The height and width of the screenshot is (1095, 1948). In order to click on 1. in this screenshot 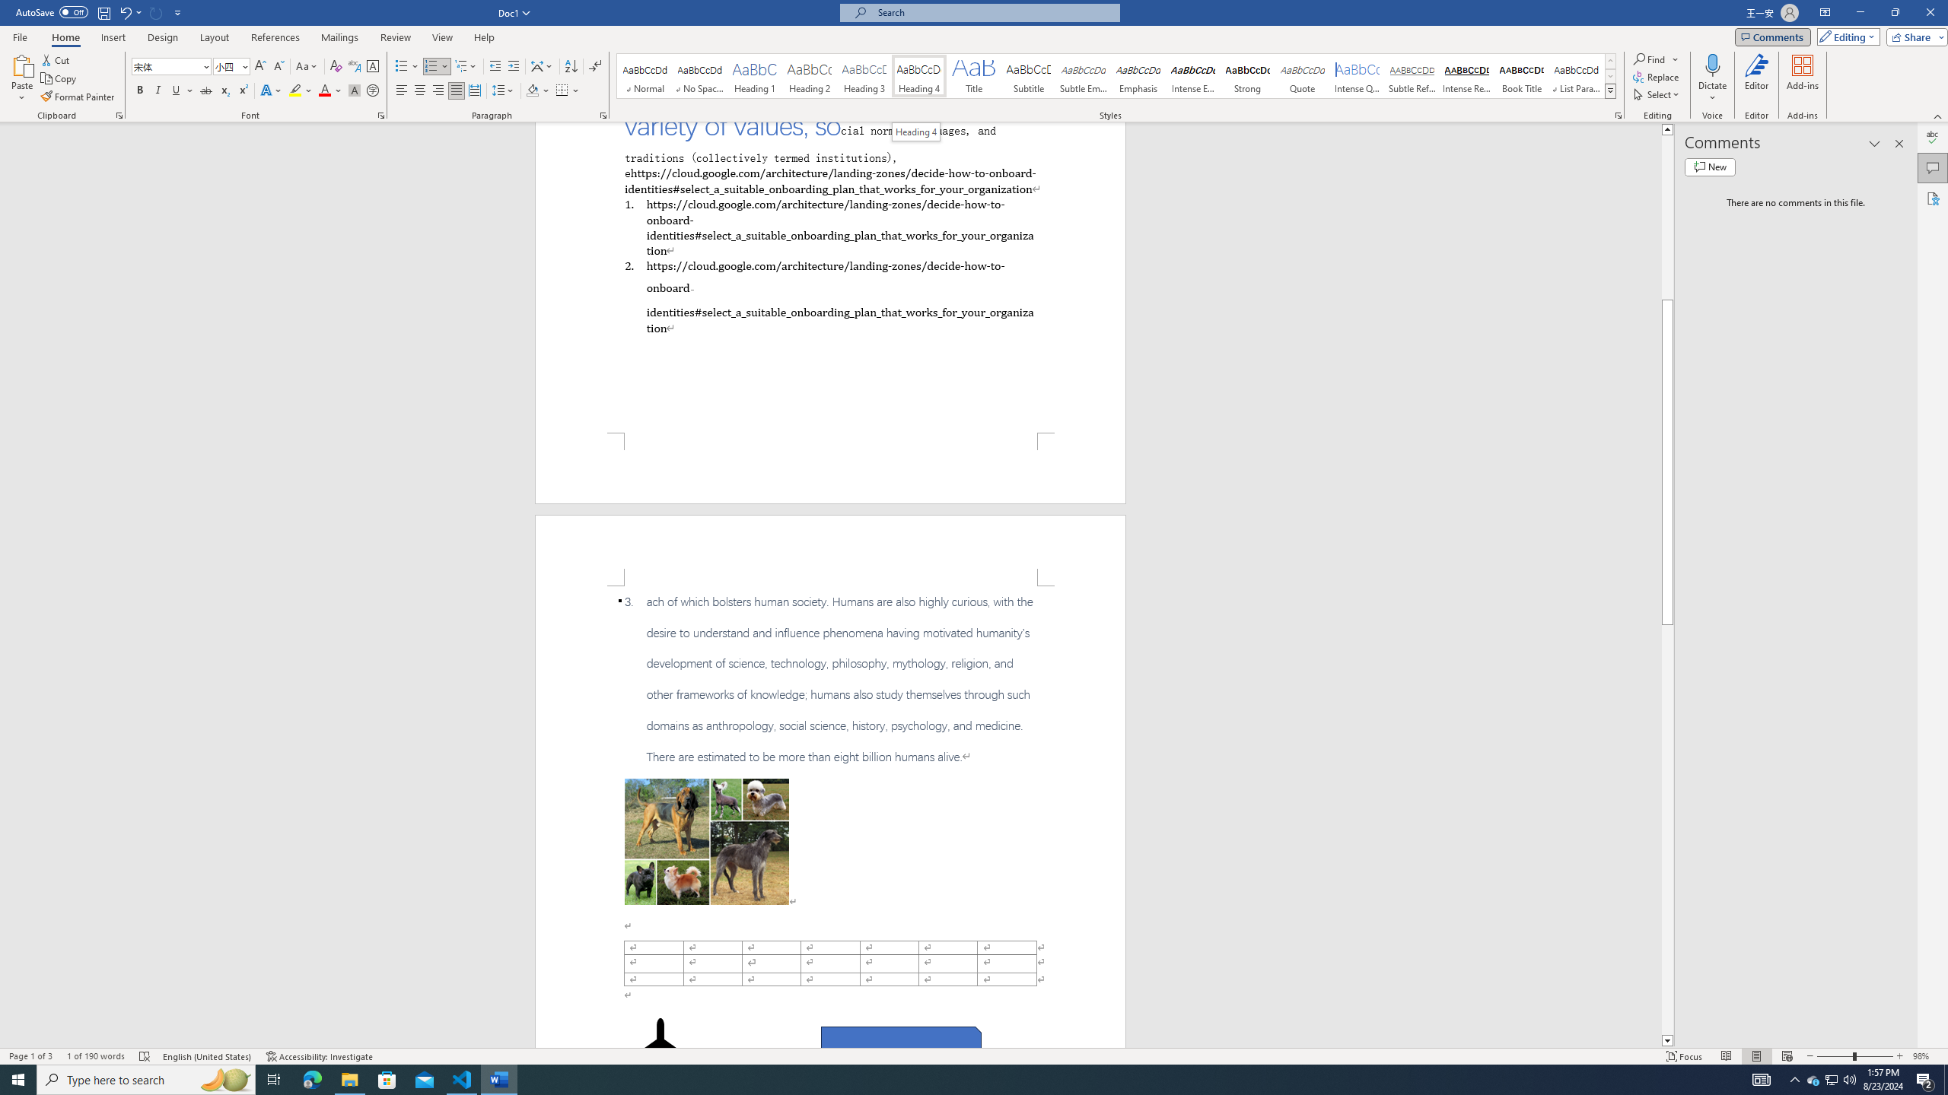, I will do `click(829, 227)`.